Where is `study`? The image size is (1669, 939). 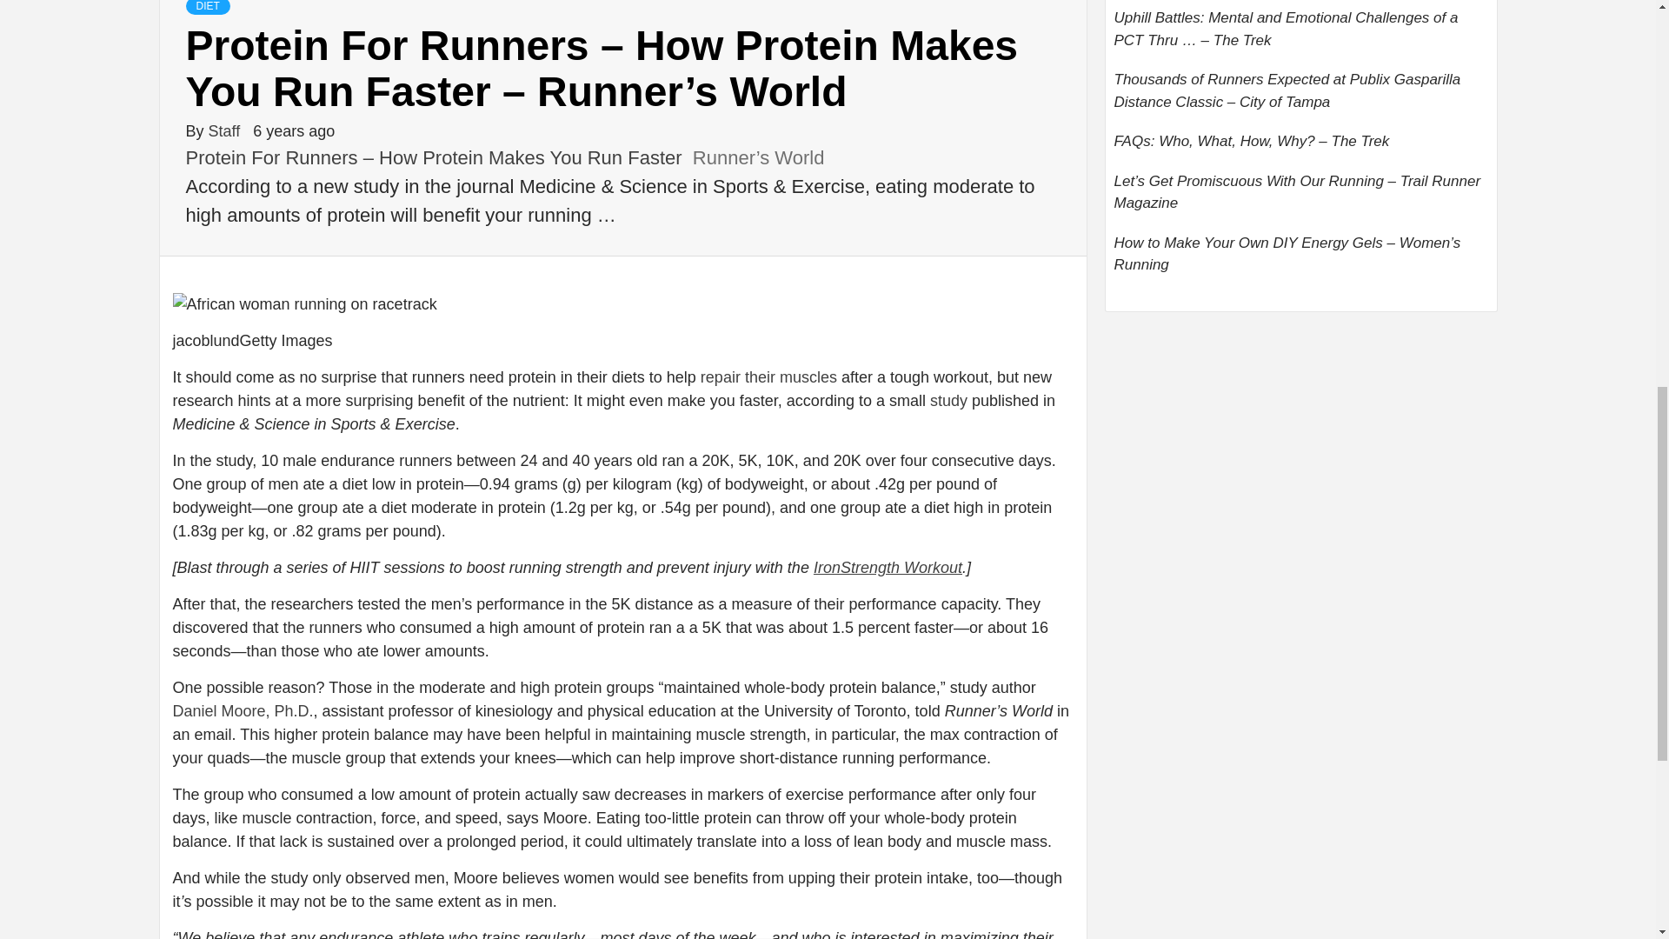 study is located at coordinates (948, 400).